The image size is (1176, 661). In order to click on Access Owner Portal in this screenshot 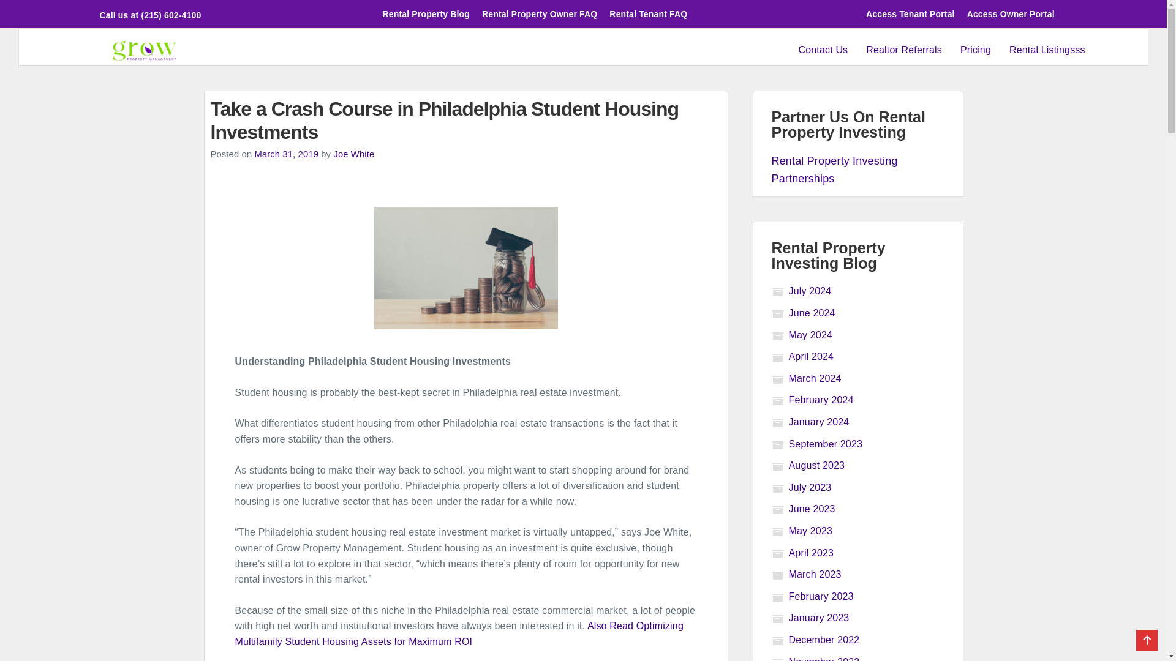, I will do `click(1011, 14)`.